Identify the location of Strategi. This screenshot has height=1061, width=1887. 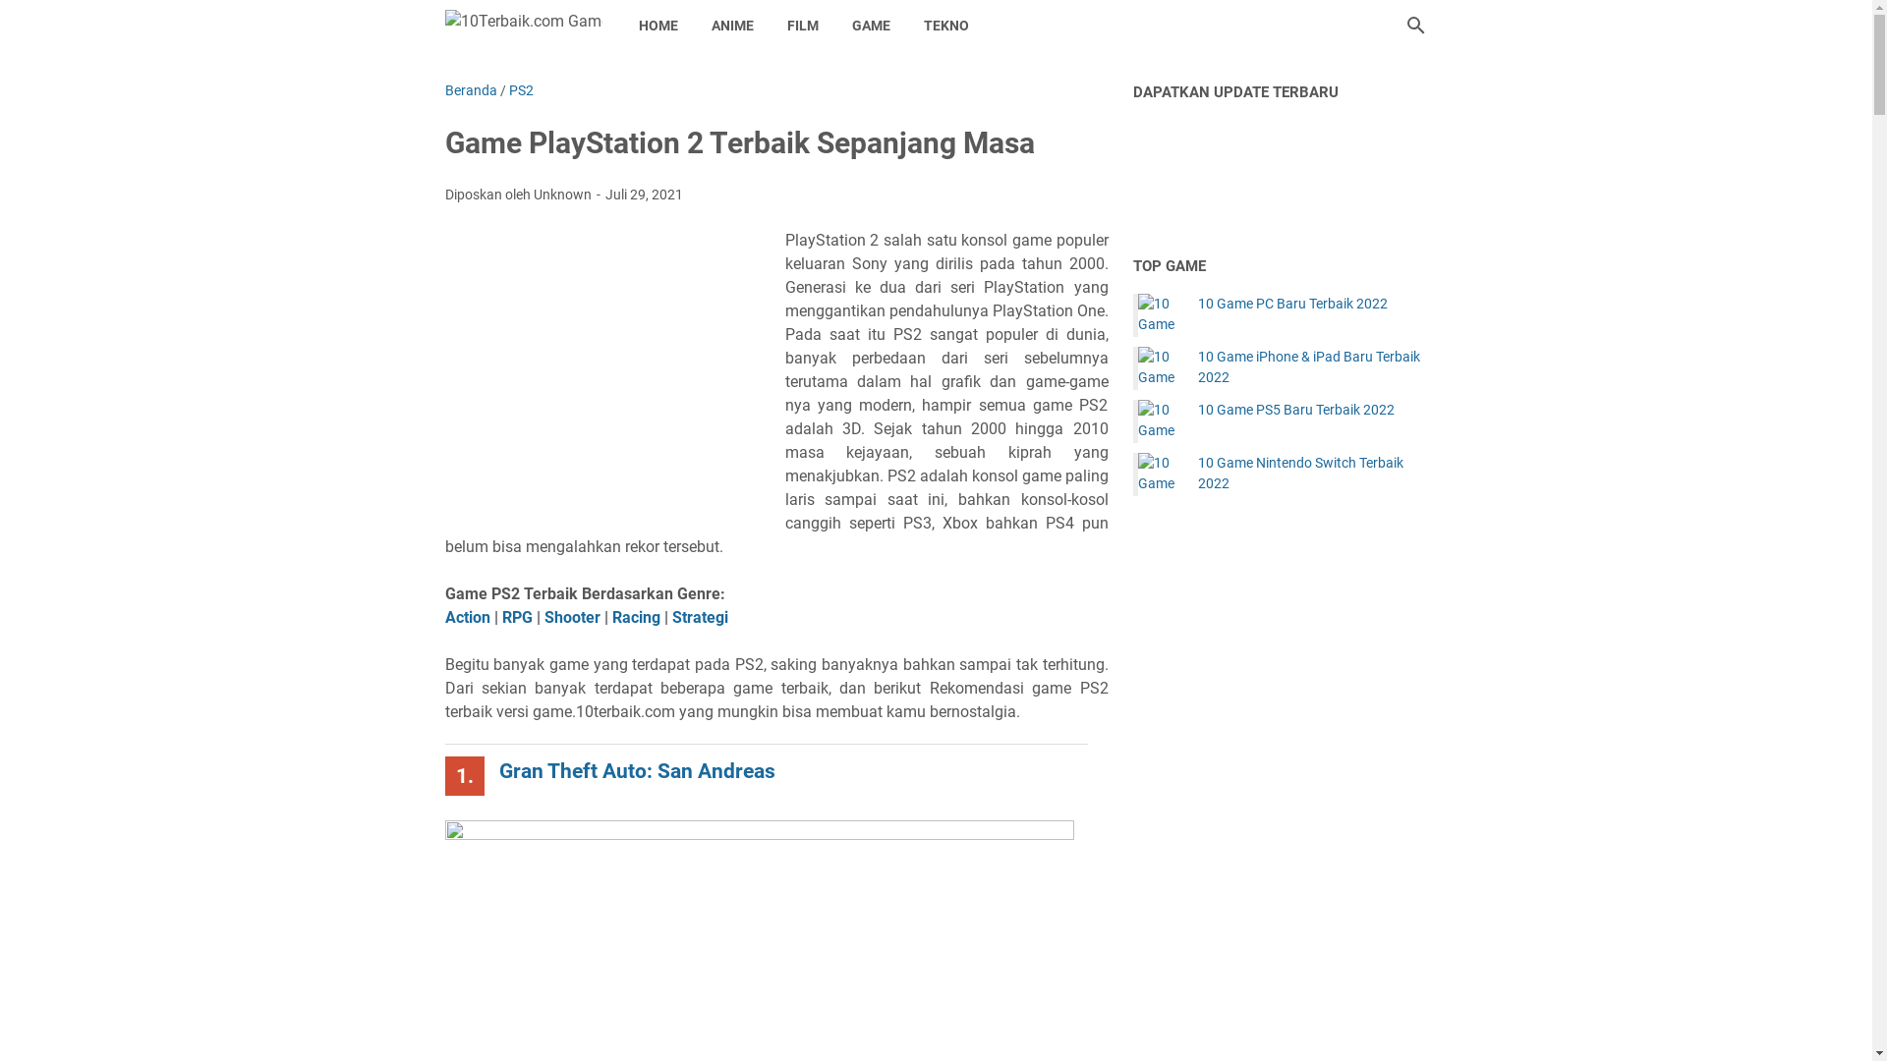
(700, 617).